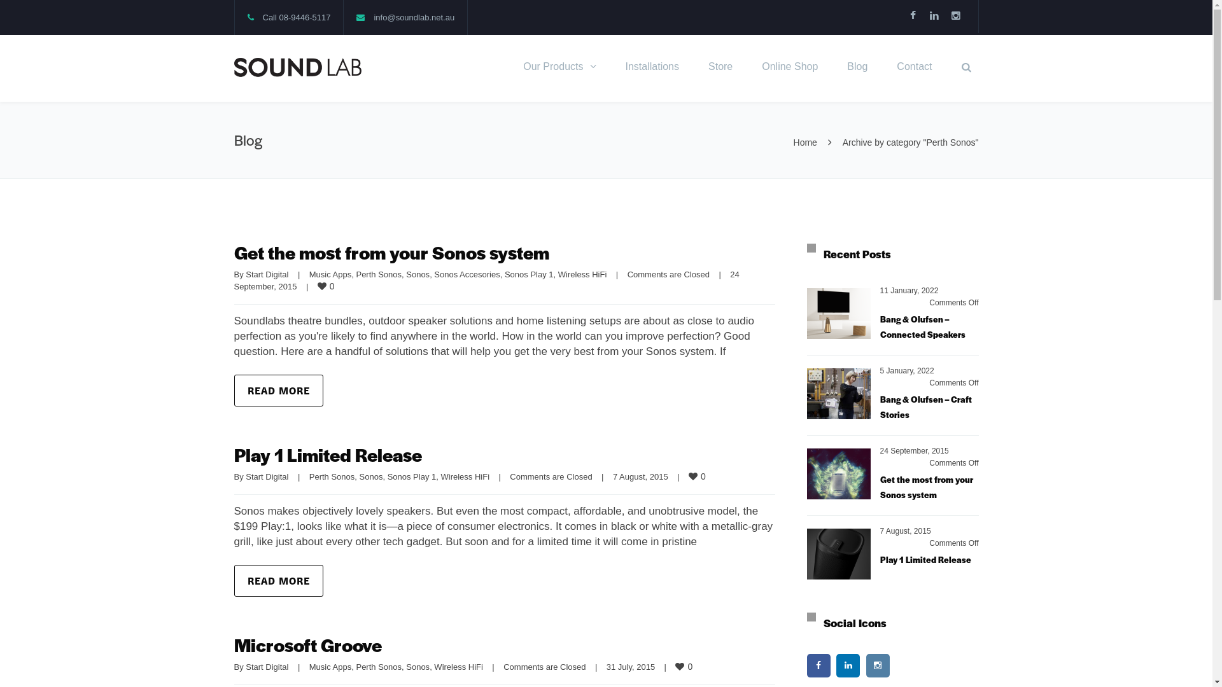 The image size is (1222, 687). I want to click on Contact, so click(914, 69).